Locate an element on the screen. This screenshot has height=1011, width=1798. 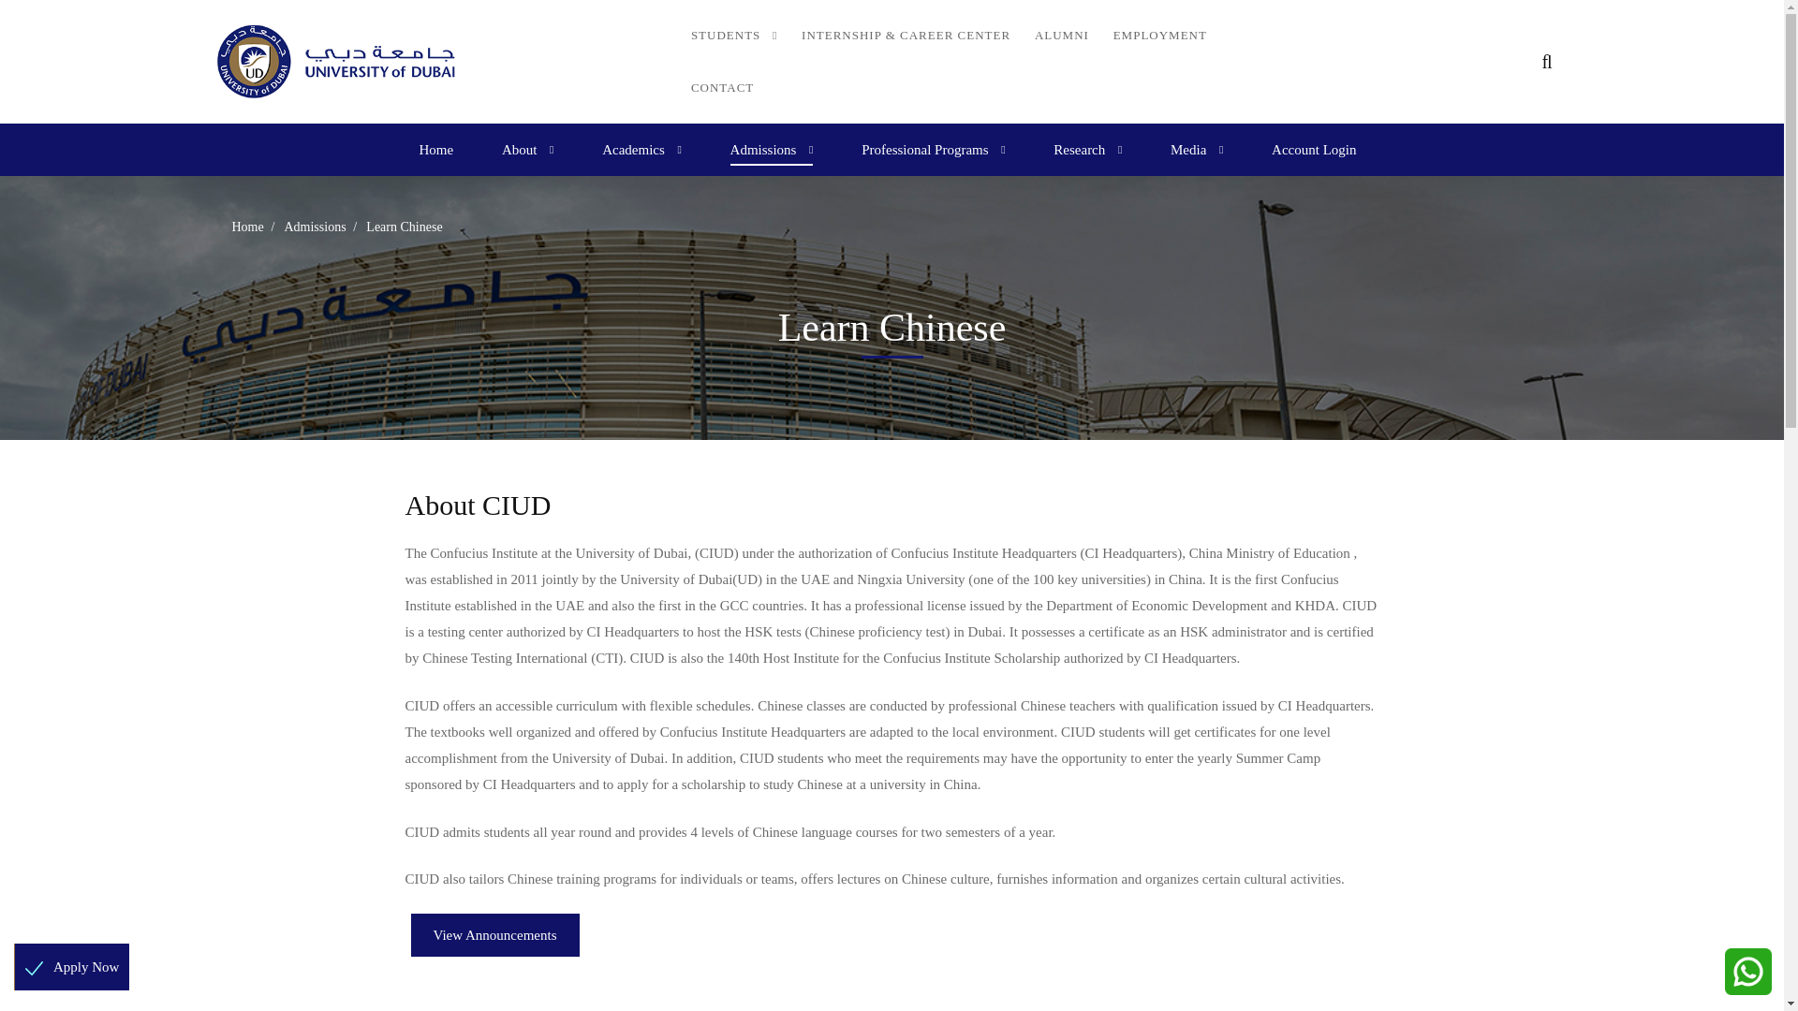
EMPLOYMENT is located at coordinates (1159, 35).